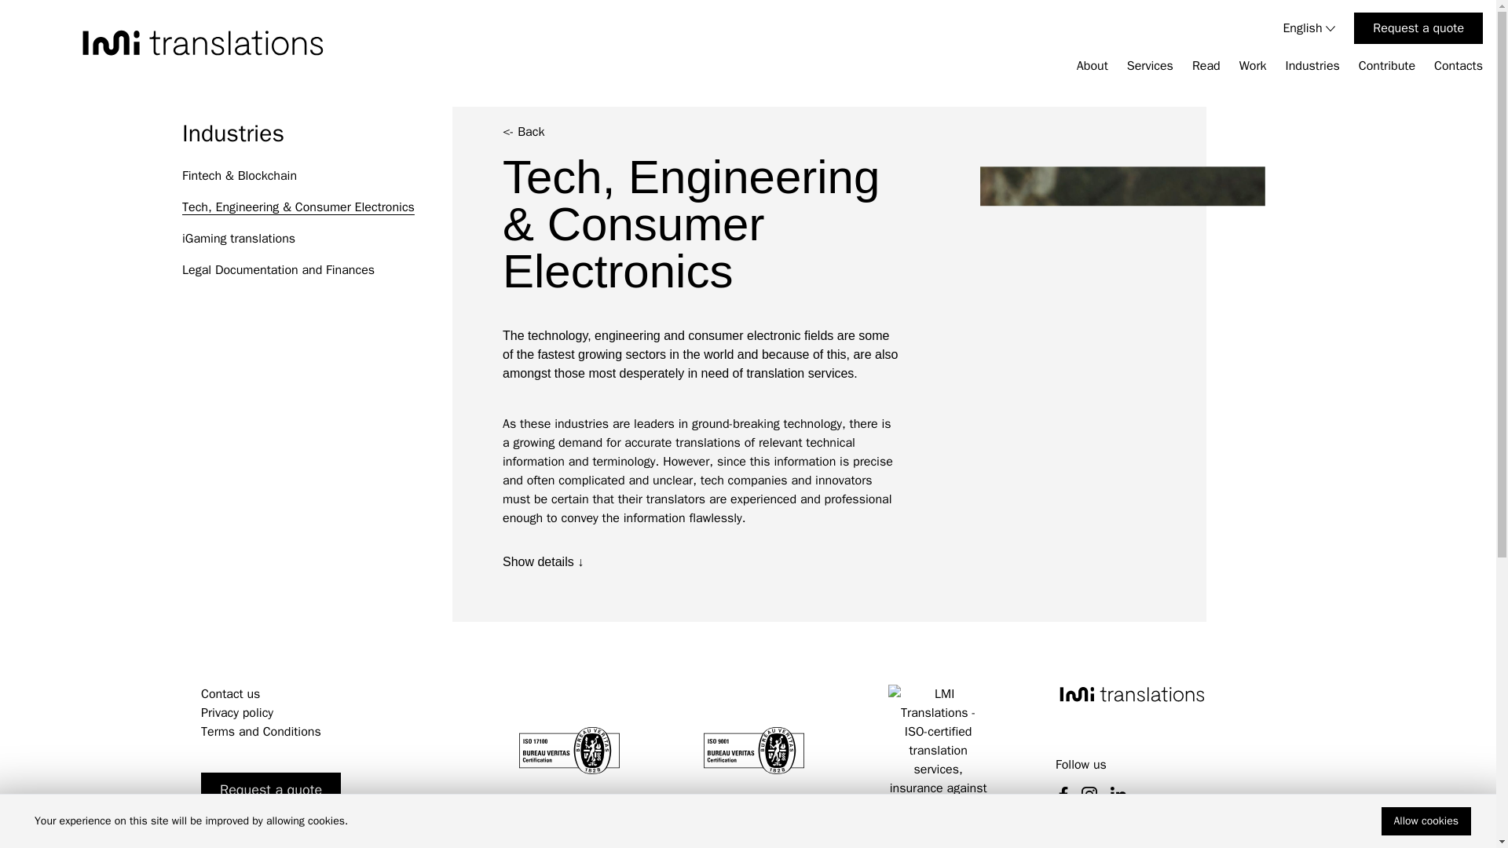 This screenshot has height=848, width=1508. Describe the element at coordinates (1418, 28) in the screenshot. I see `Request a quote` at that location.